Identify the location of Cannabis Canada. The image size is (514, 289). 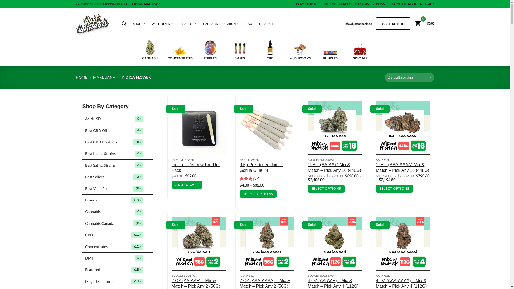
(118, 223).